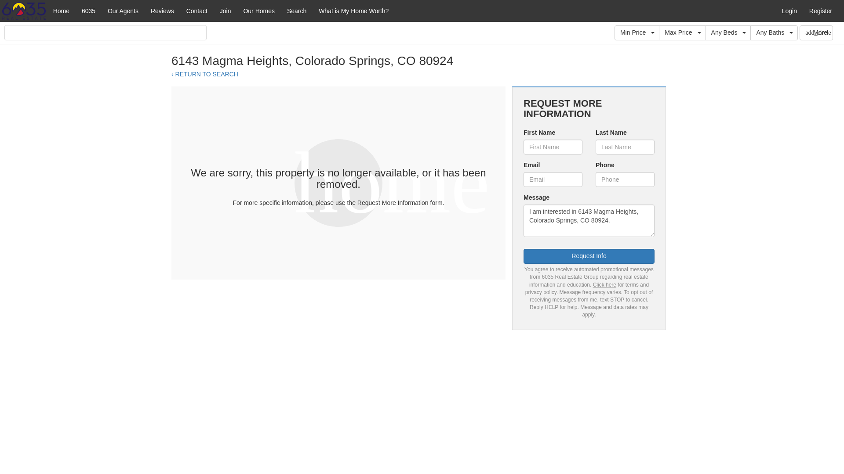  Describe the element at coordinates (197, 11) in the screenshot. I see `Contact` at that location.